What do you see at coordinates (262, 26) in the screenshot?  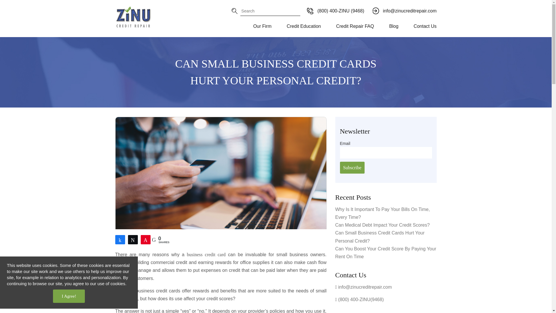 I see `Our Firm` at bounding box center [262, 26].